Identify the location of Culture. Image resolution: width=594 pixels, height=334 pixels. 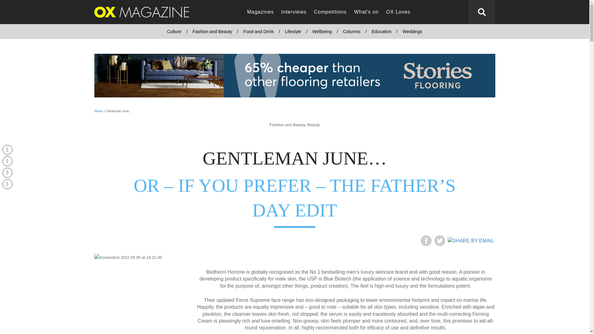
(174, 32).